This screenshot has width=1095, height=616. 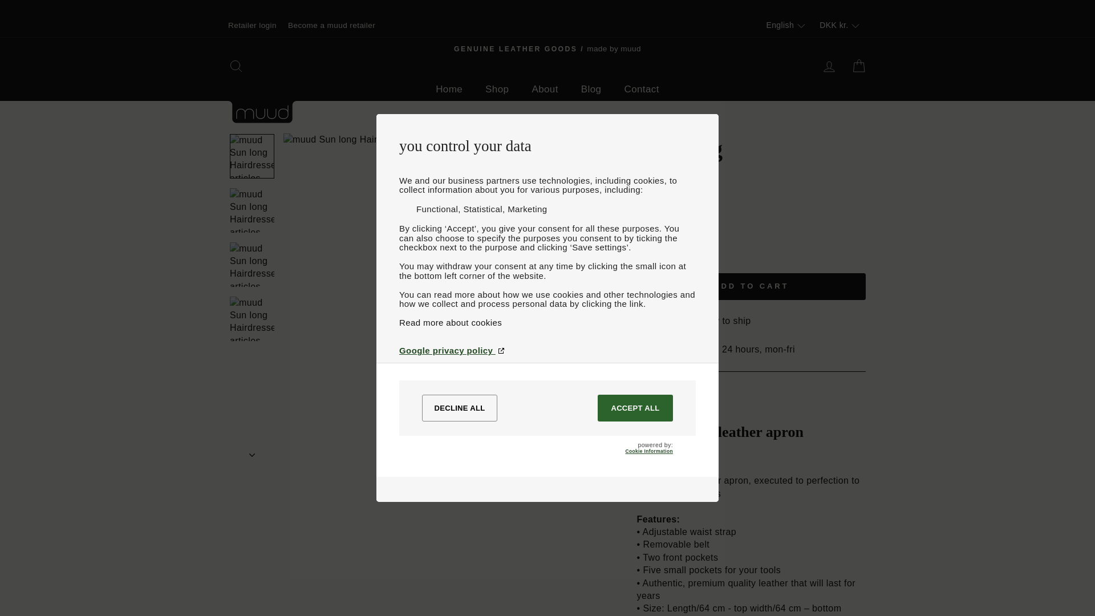 I want to click on Read more about cookies, so click(x=547, y=322).